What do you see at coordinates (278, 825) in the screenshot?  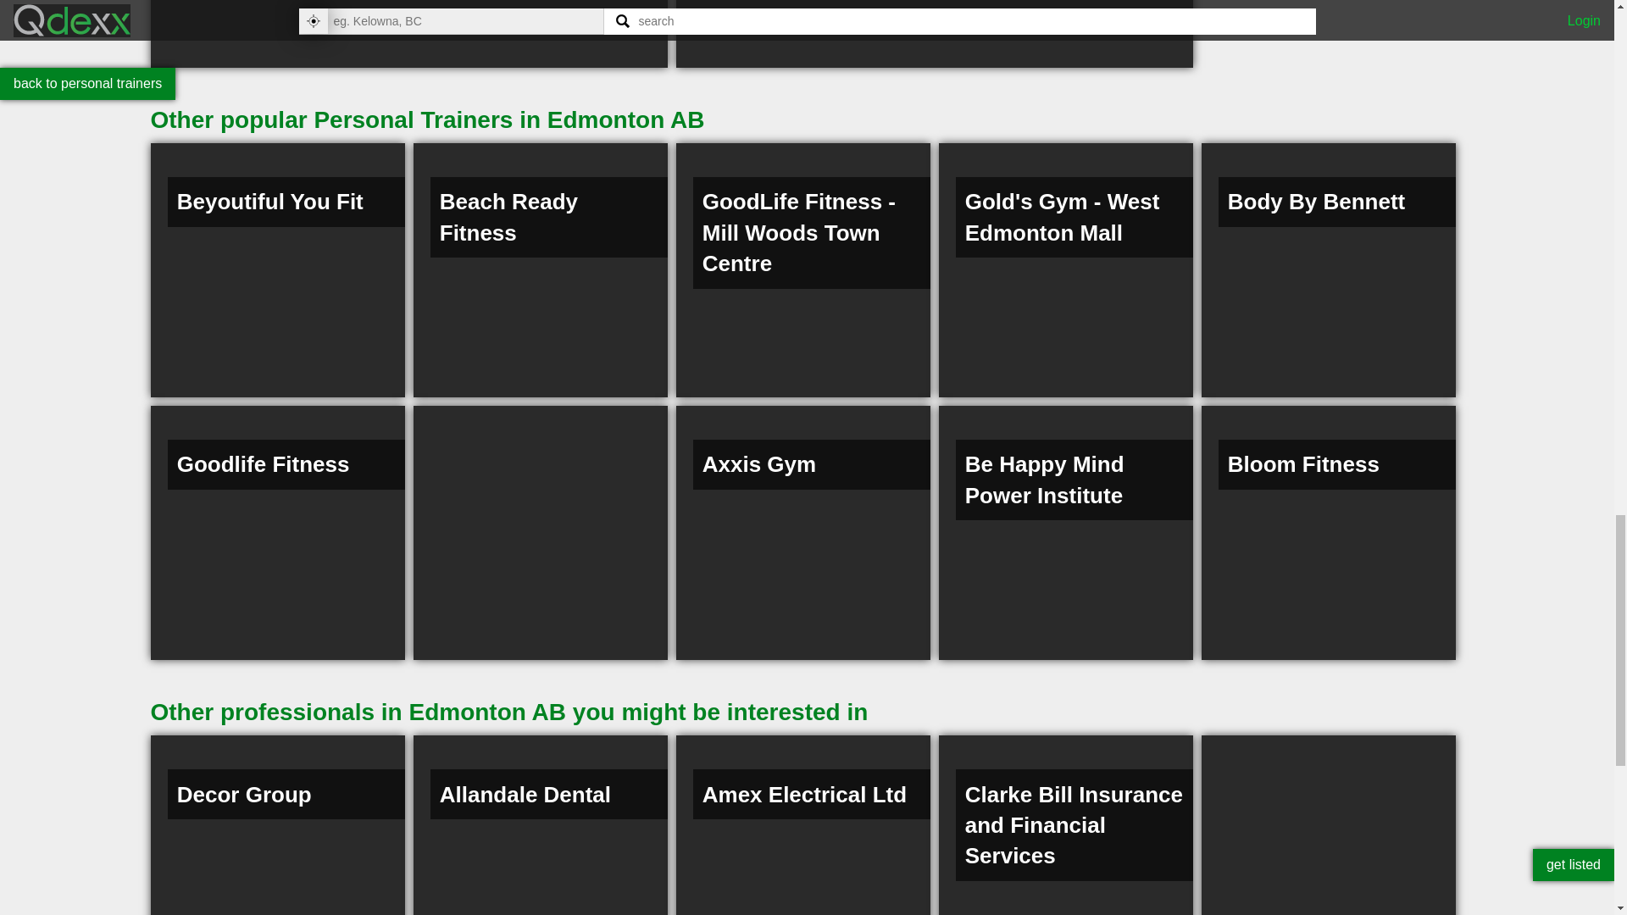 I see `Decor Group` at bounding box center [278, 825].